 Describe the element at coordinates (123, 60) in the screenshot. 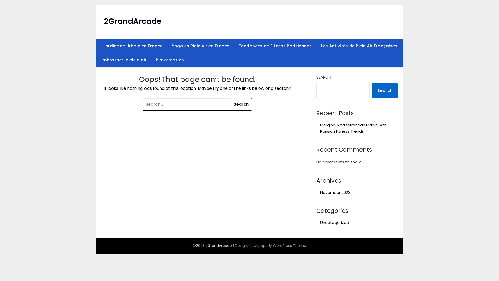

I see `Embrasser le plein air` at that location.